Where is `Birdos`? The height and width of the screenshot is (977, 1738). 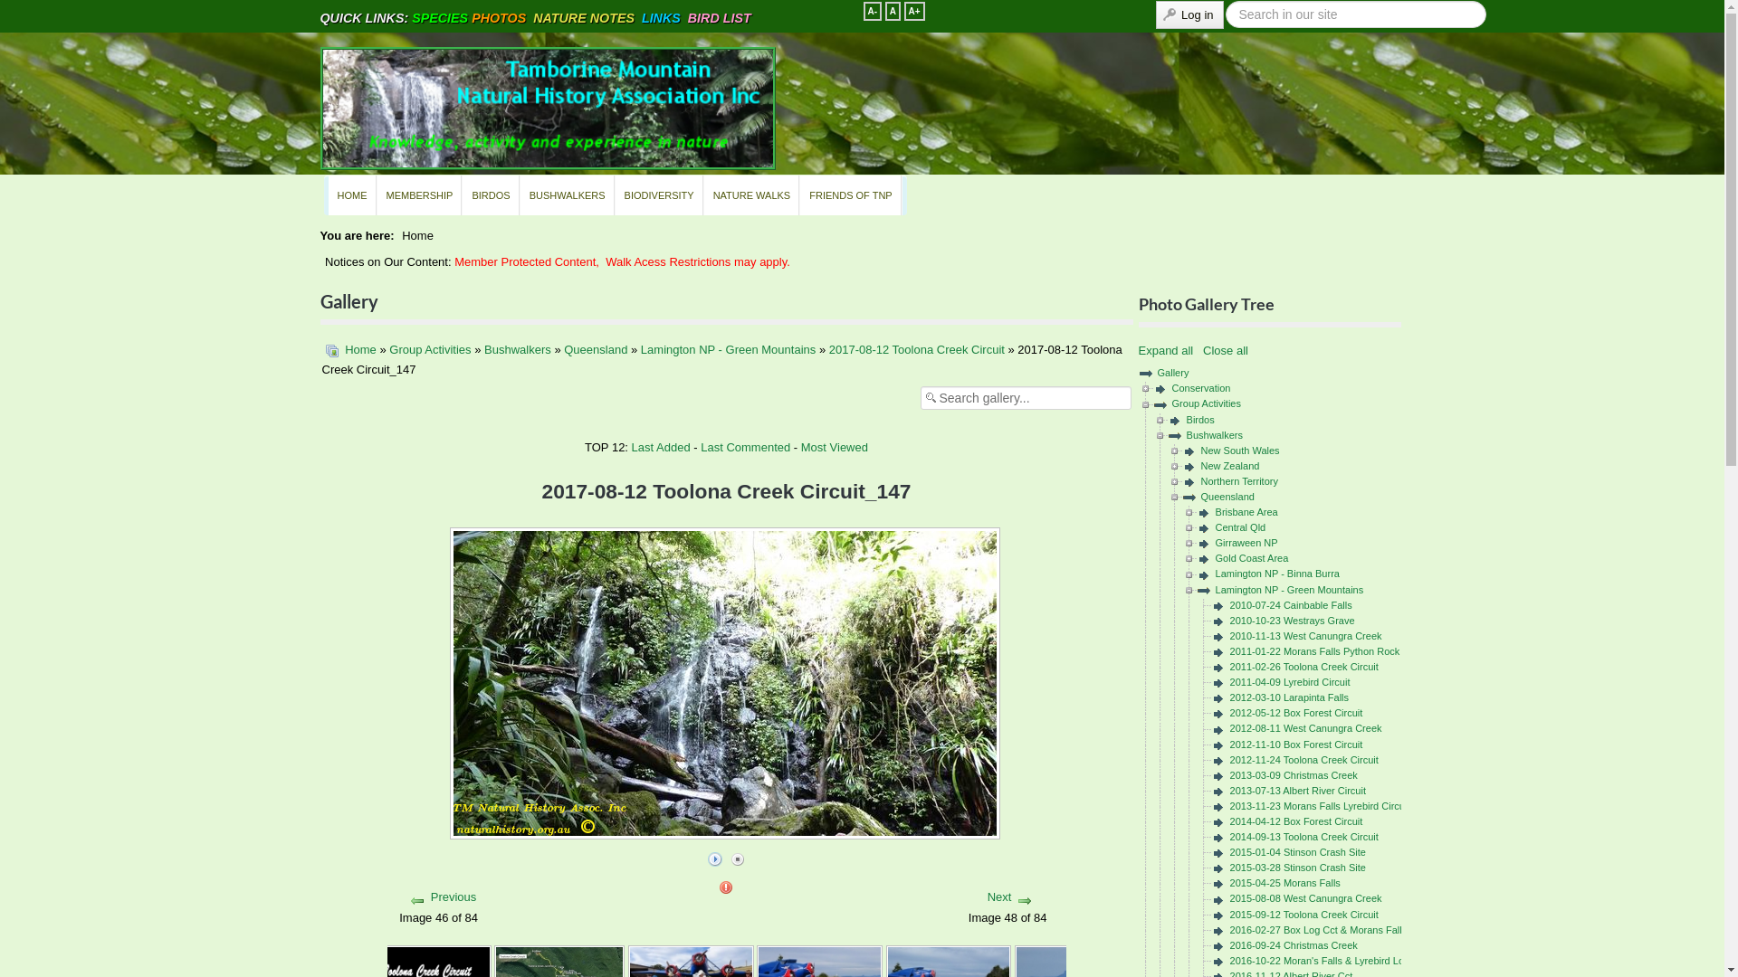 Birdos is located at coordinates (1200, 420).